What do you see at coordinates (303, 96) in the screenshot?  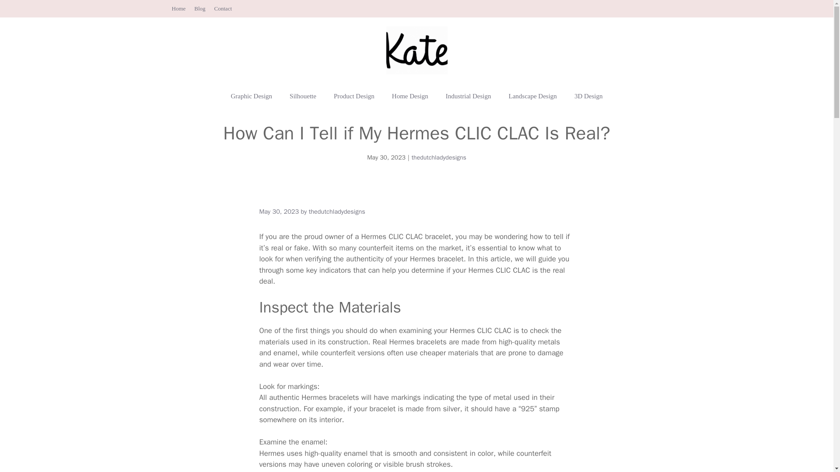 I see `Silhouette` at bounding box center [303, 96].